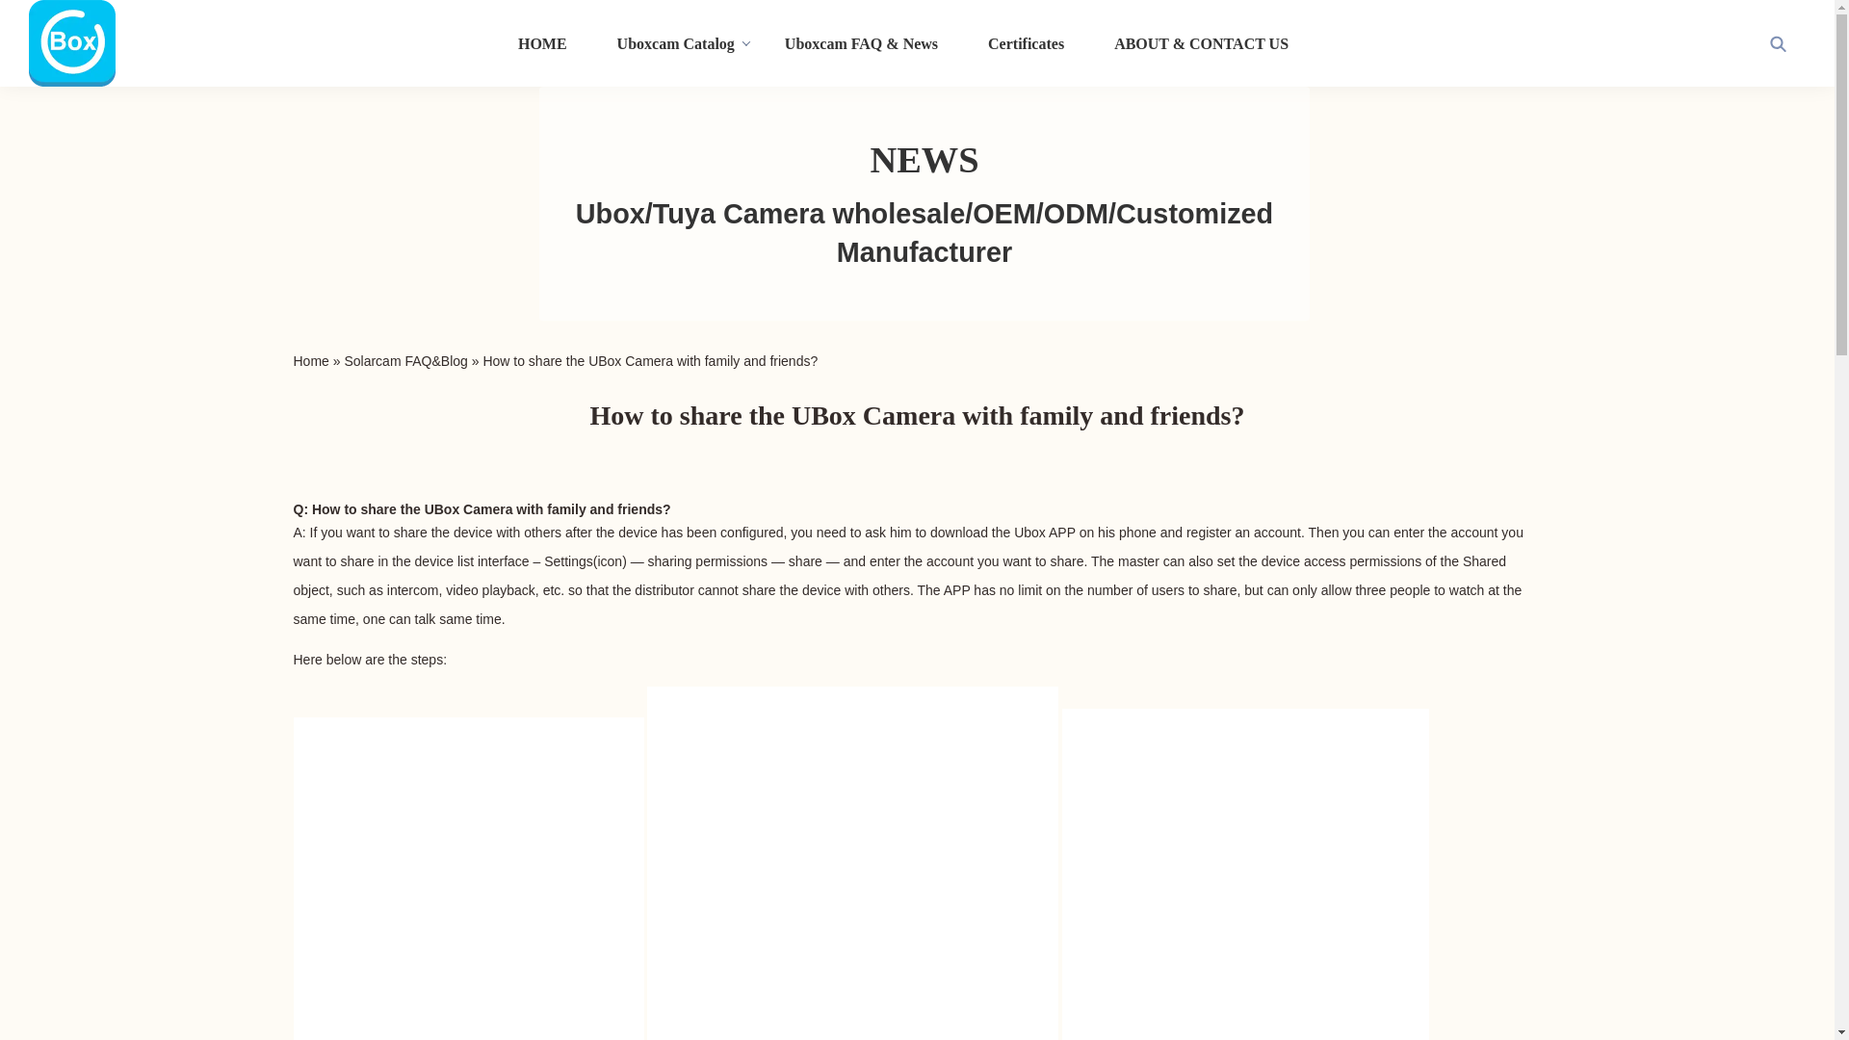 The height and width of the screenshot is (1040, 1849). Describe the element at coordinates (310, 361) in the screenshot. I see `Home` at that location.